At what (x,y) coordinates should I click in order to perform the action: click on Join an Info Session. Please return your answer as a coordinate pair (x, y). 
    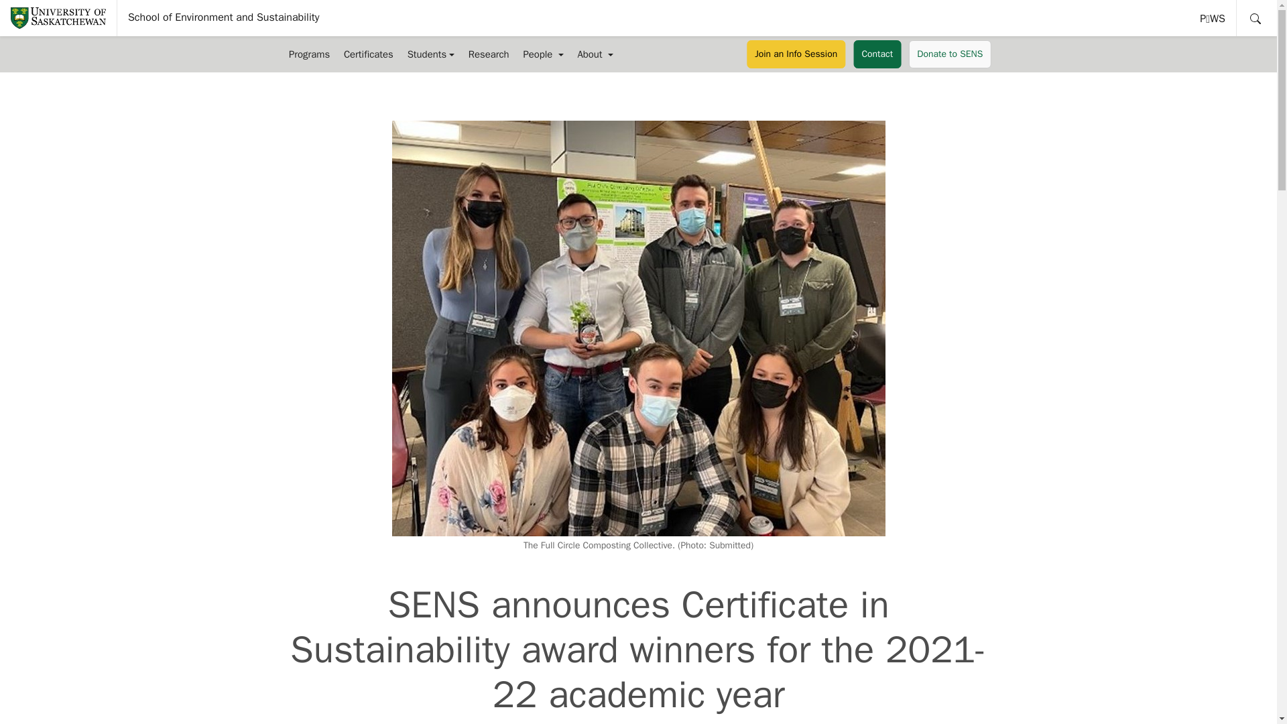
    Looking at the image, I should click on (488, 54).